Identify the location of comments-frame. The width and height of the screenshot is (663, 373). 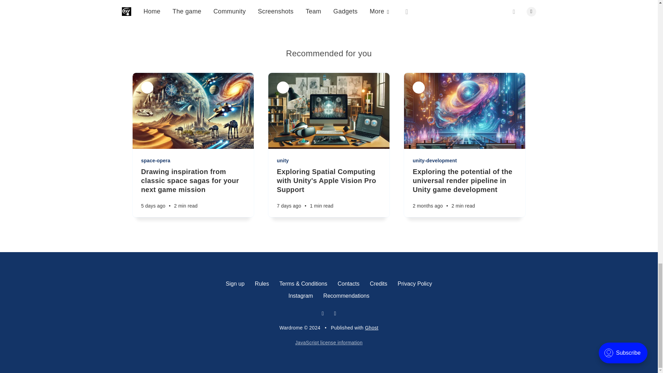
(328, 13).